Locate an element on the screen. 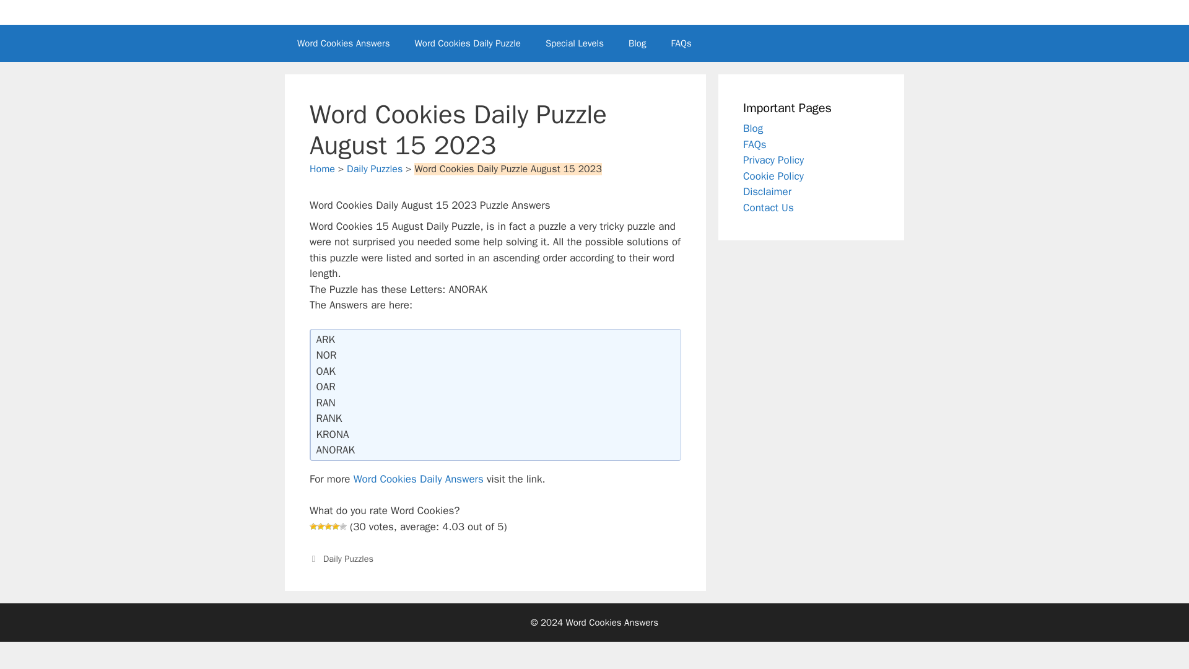 The width and height of the screenshot is (1189, 669). Daily Puzzles is located at coordinates (375, 168).